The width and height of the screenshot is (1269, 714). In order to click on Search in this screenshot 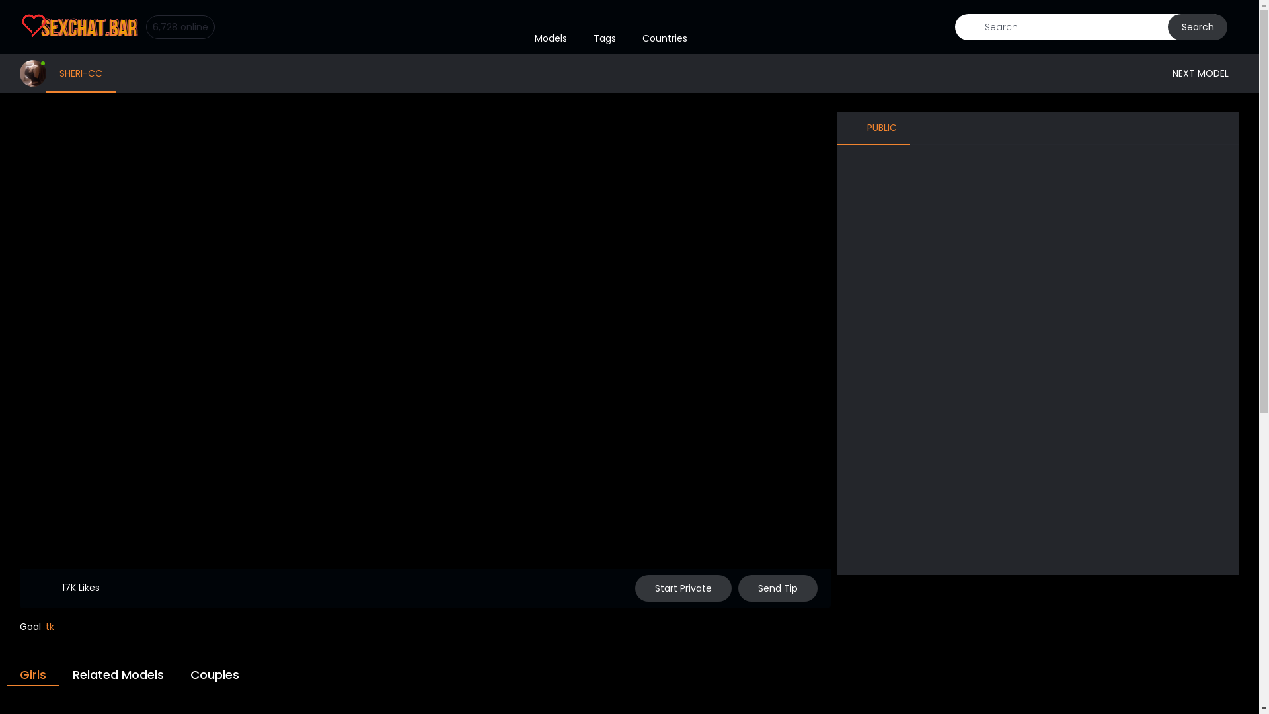, I will do `click(1198, 27)`.